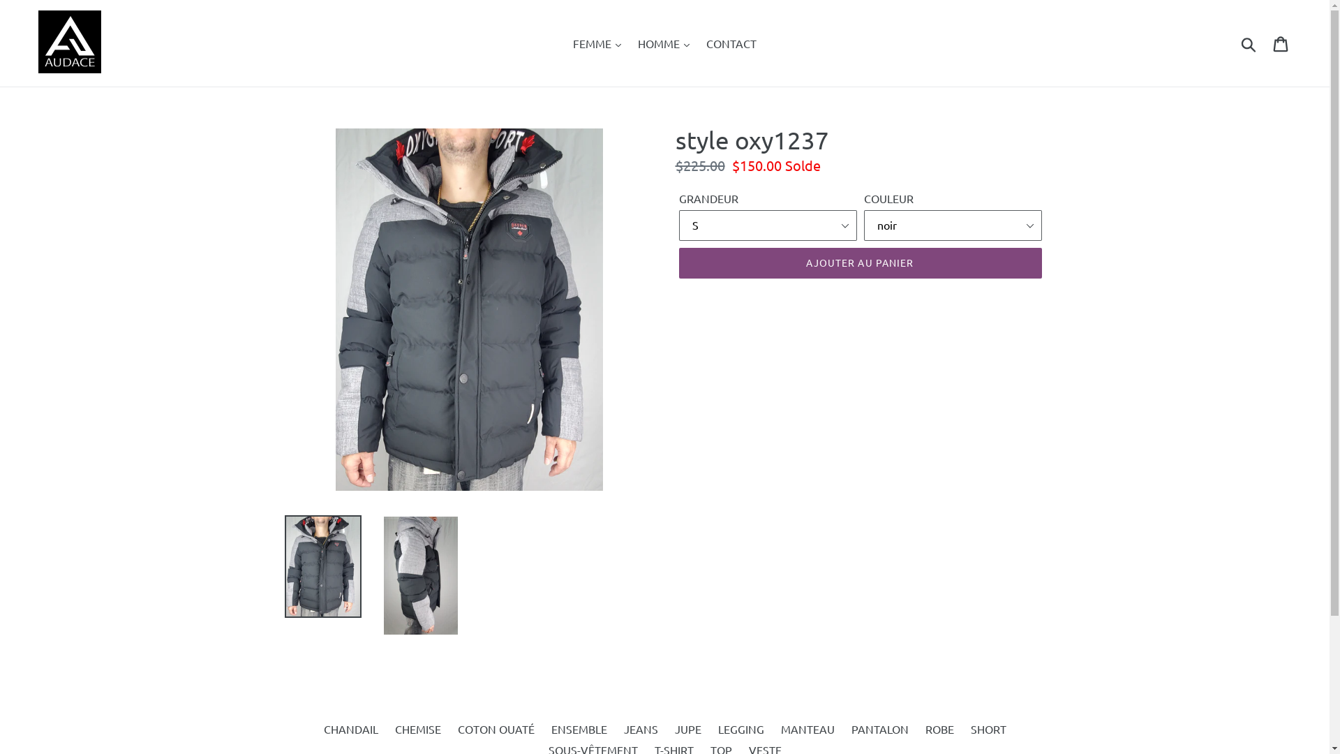 The width and height of the screenshot is (1340, 754). I want to click on SHORT, so click(988, 729).